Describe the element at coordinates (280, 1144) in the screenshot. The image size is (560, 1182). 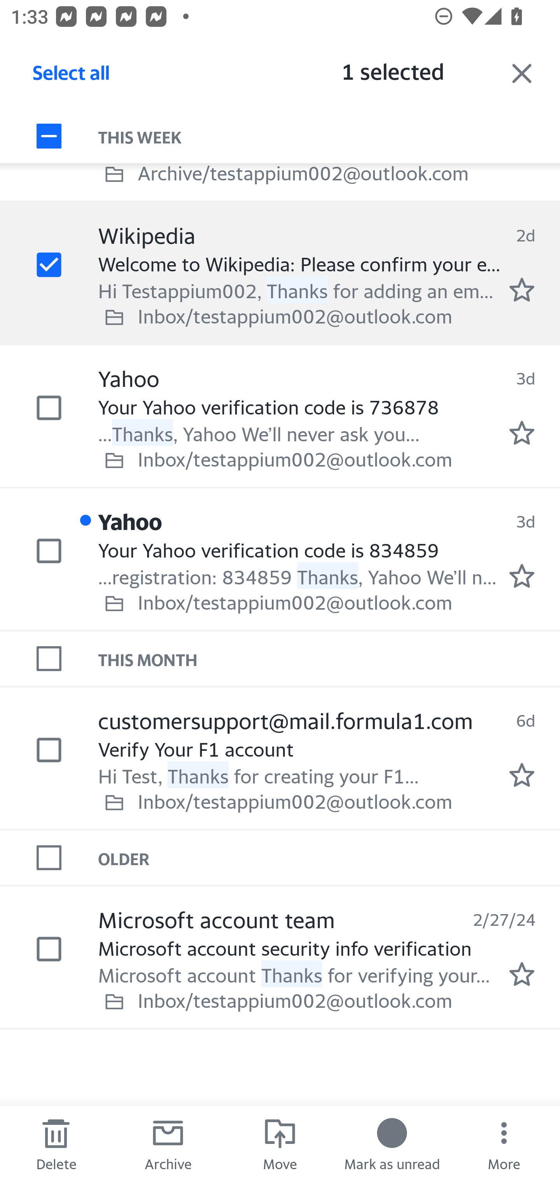
I see `Move` at that location.